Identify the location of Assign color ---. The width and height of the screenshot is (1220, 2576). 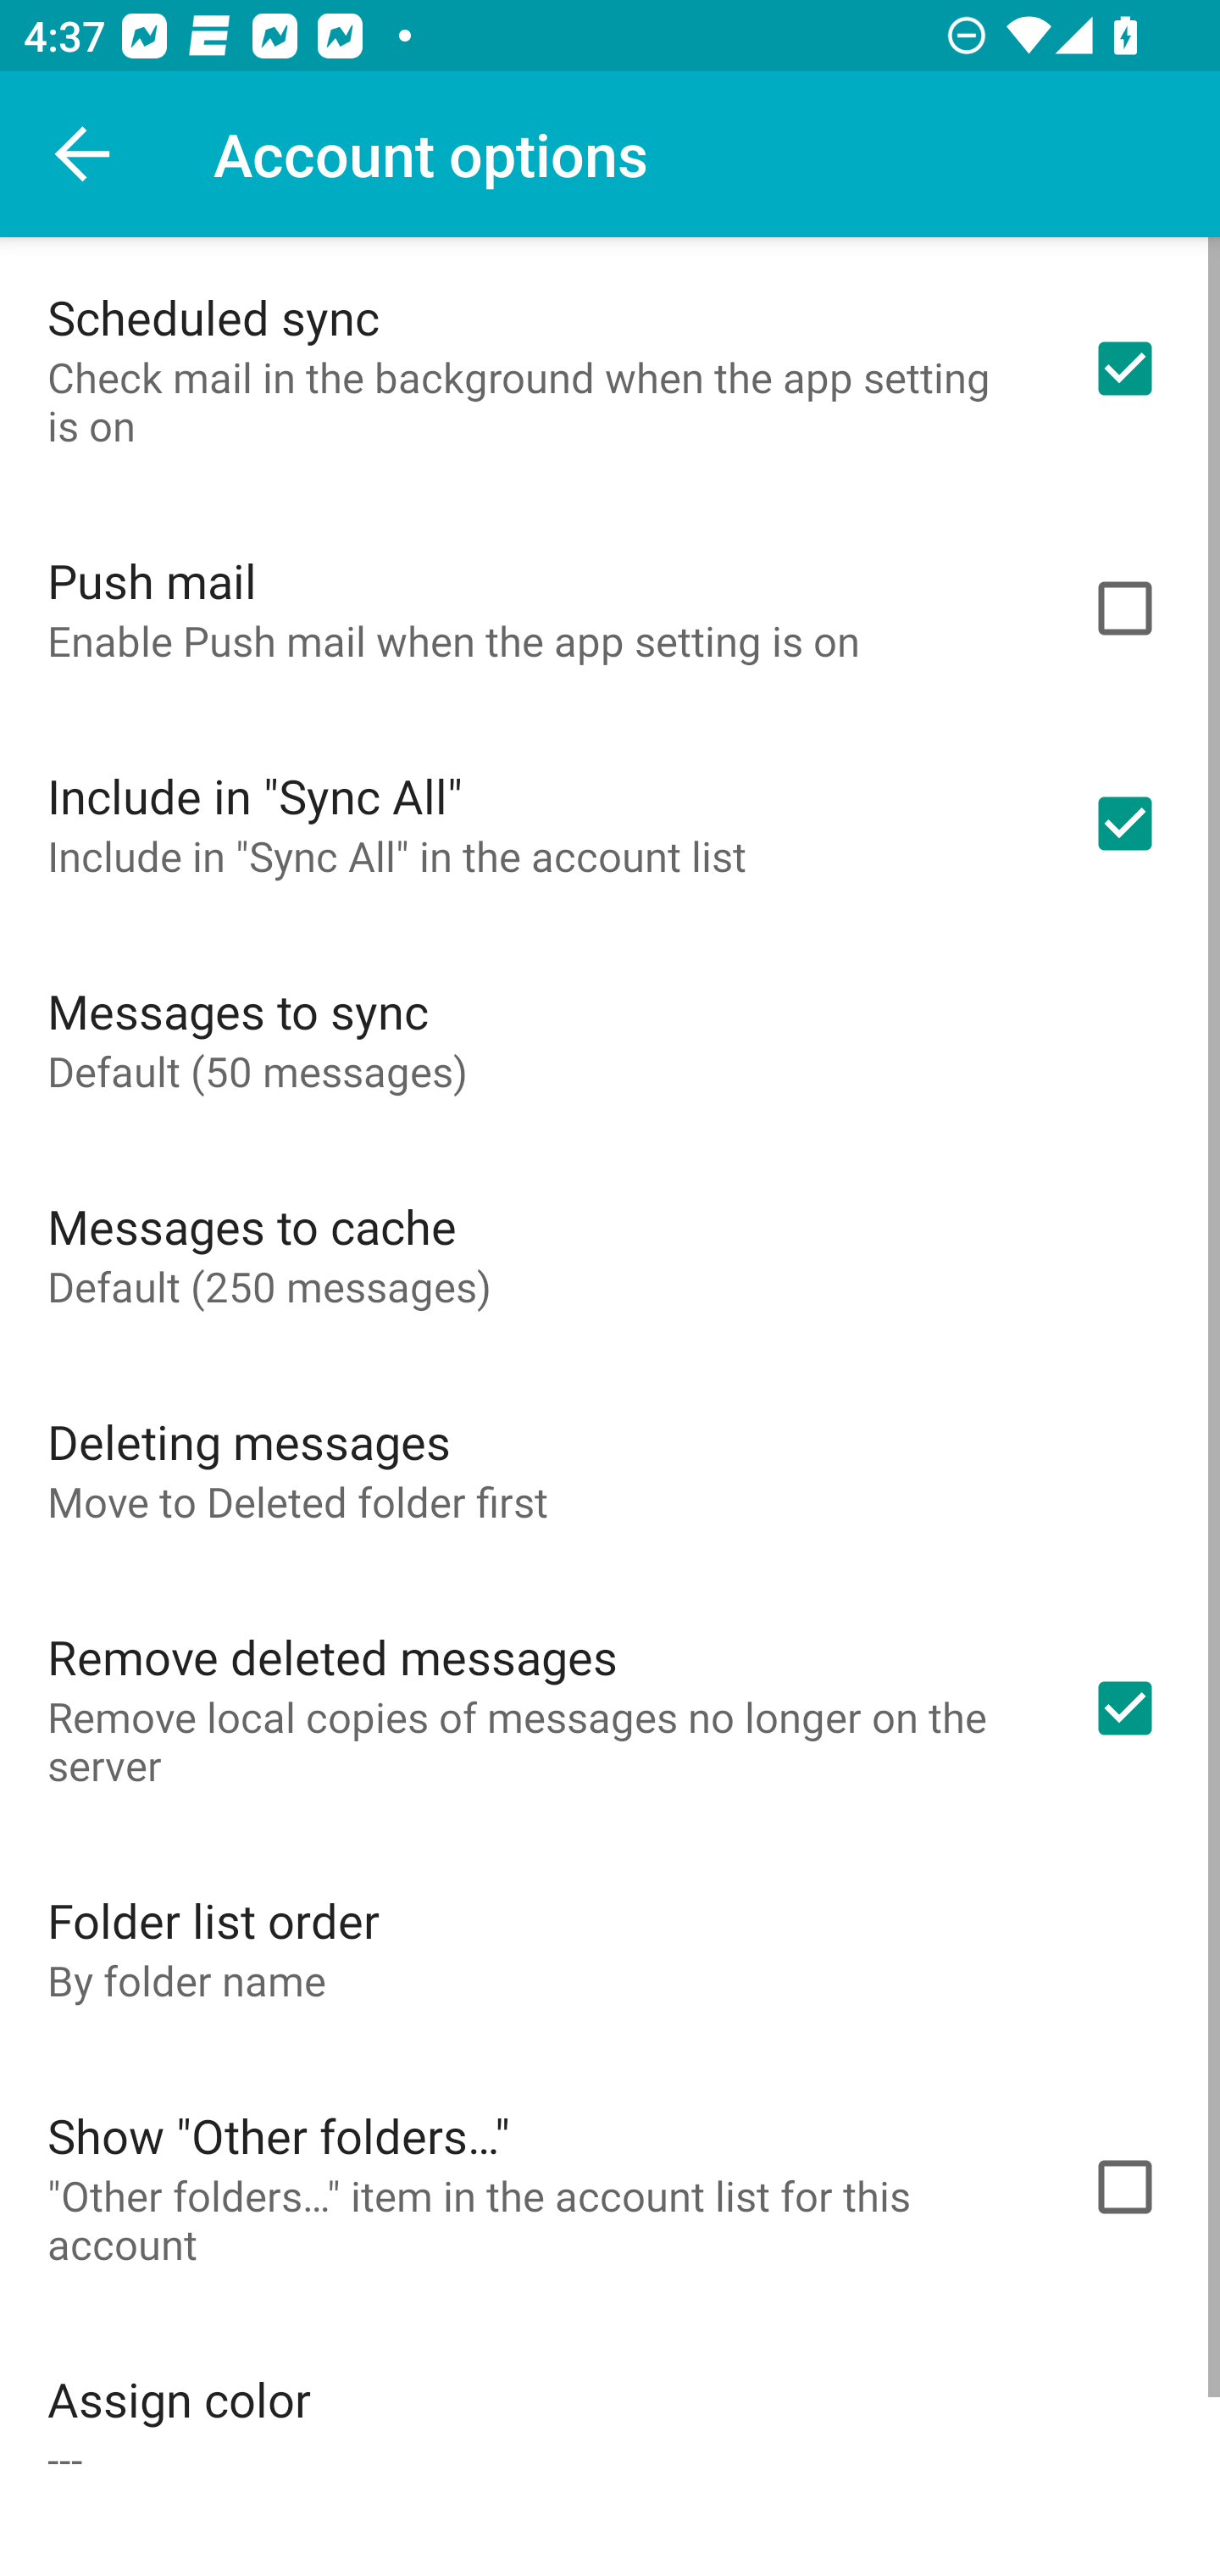
(610, 2427).